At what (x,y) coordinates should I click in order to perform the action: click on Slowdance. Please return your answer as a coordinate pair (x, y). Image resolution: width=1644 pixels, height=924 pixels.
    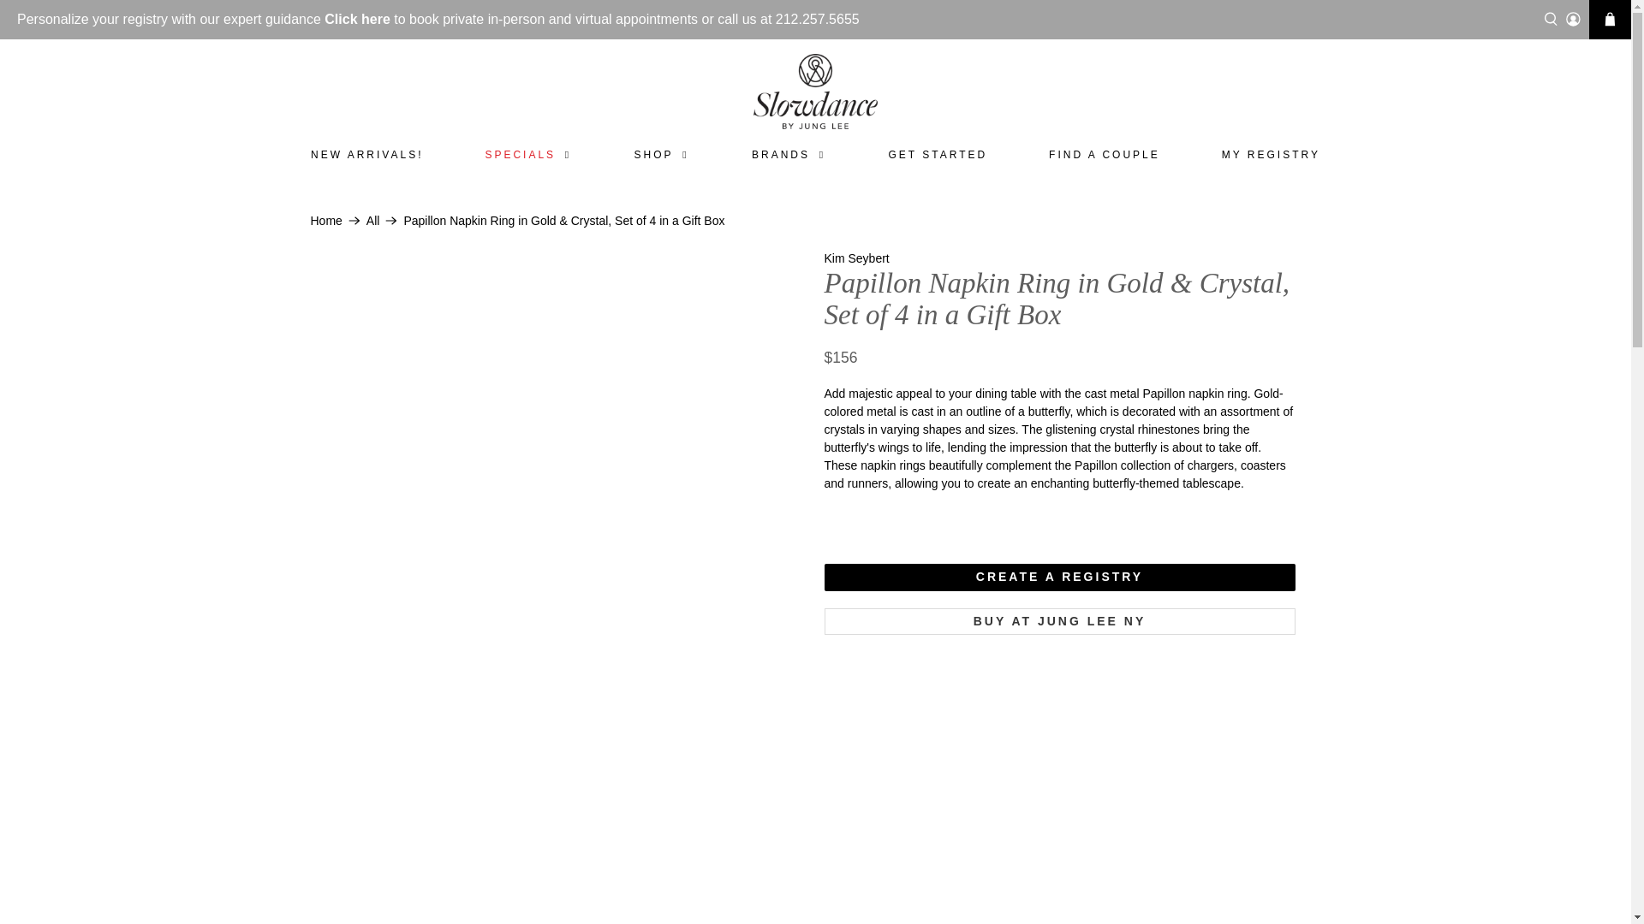
    Looking at the image, I should click on (325, 220).